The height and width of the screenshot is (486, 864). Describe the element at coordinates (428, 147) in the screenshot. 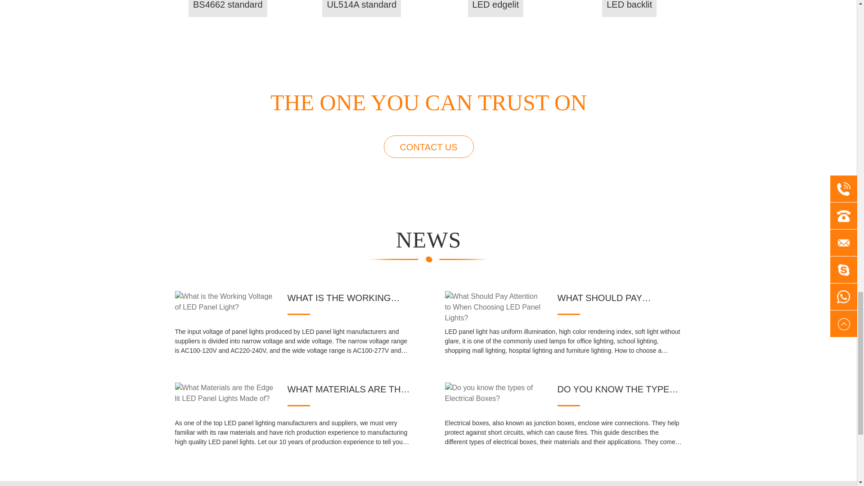

I see `CONTACT US` at that location.